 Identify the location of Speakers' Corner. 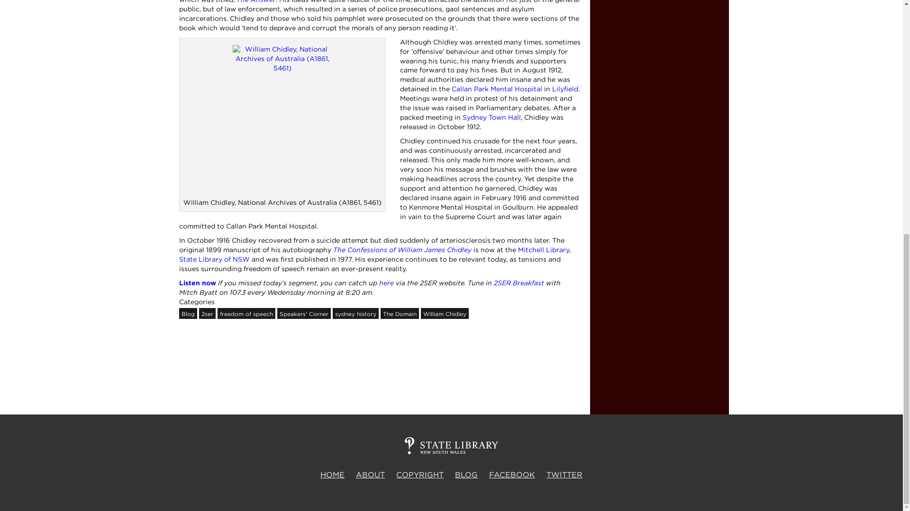
(303, 313).